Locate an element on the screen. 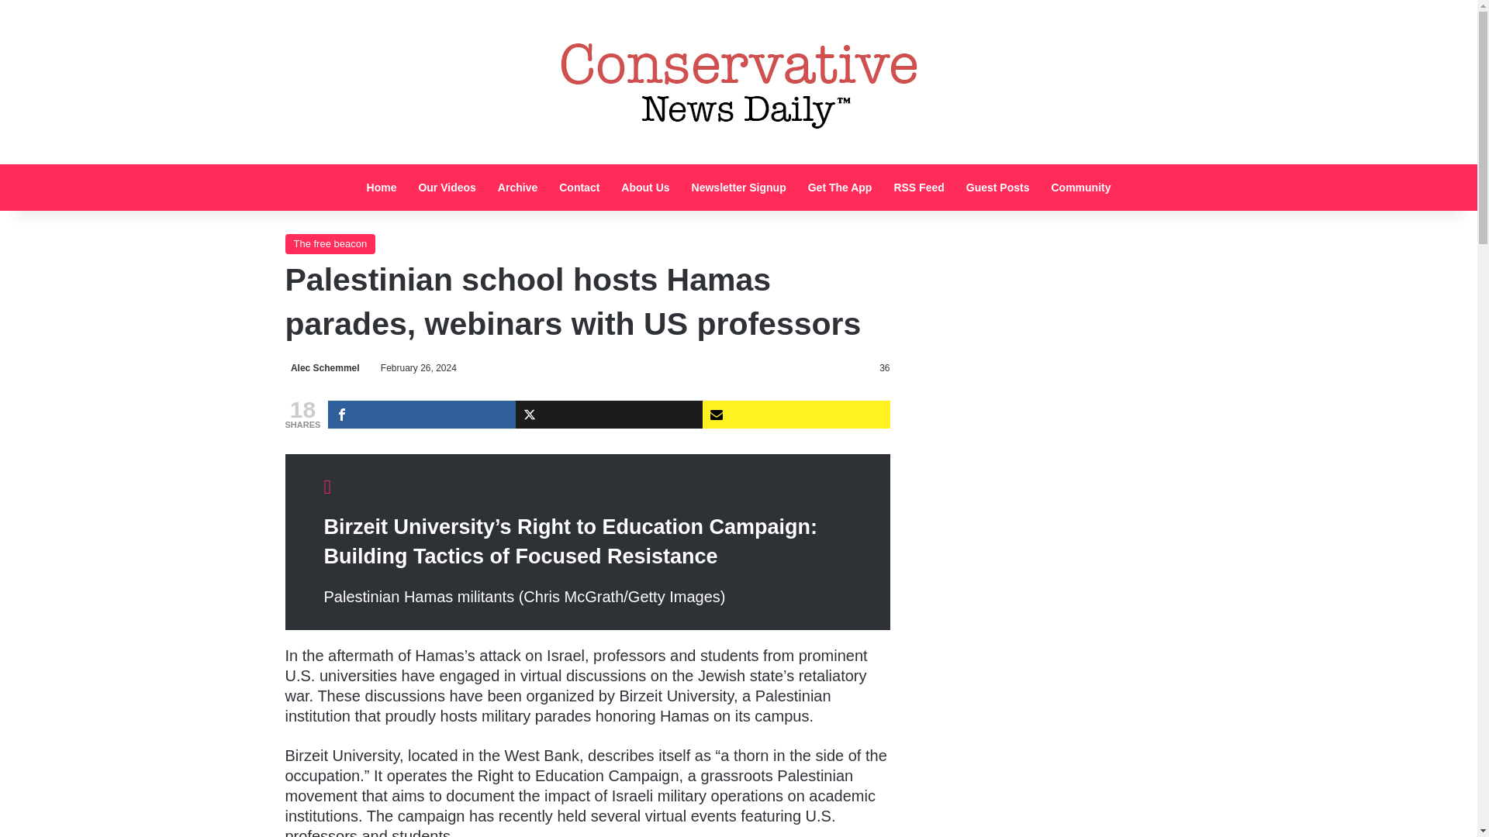  About Us is located at coordinates (645, 188).